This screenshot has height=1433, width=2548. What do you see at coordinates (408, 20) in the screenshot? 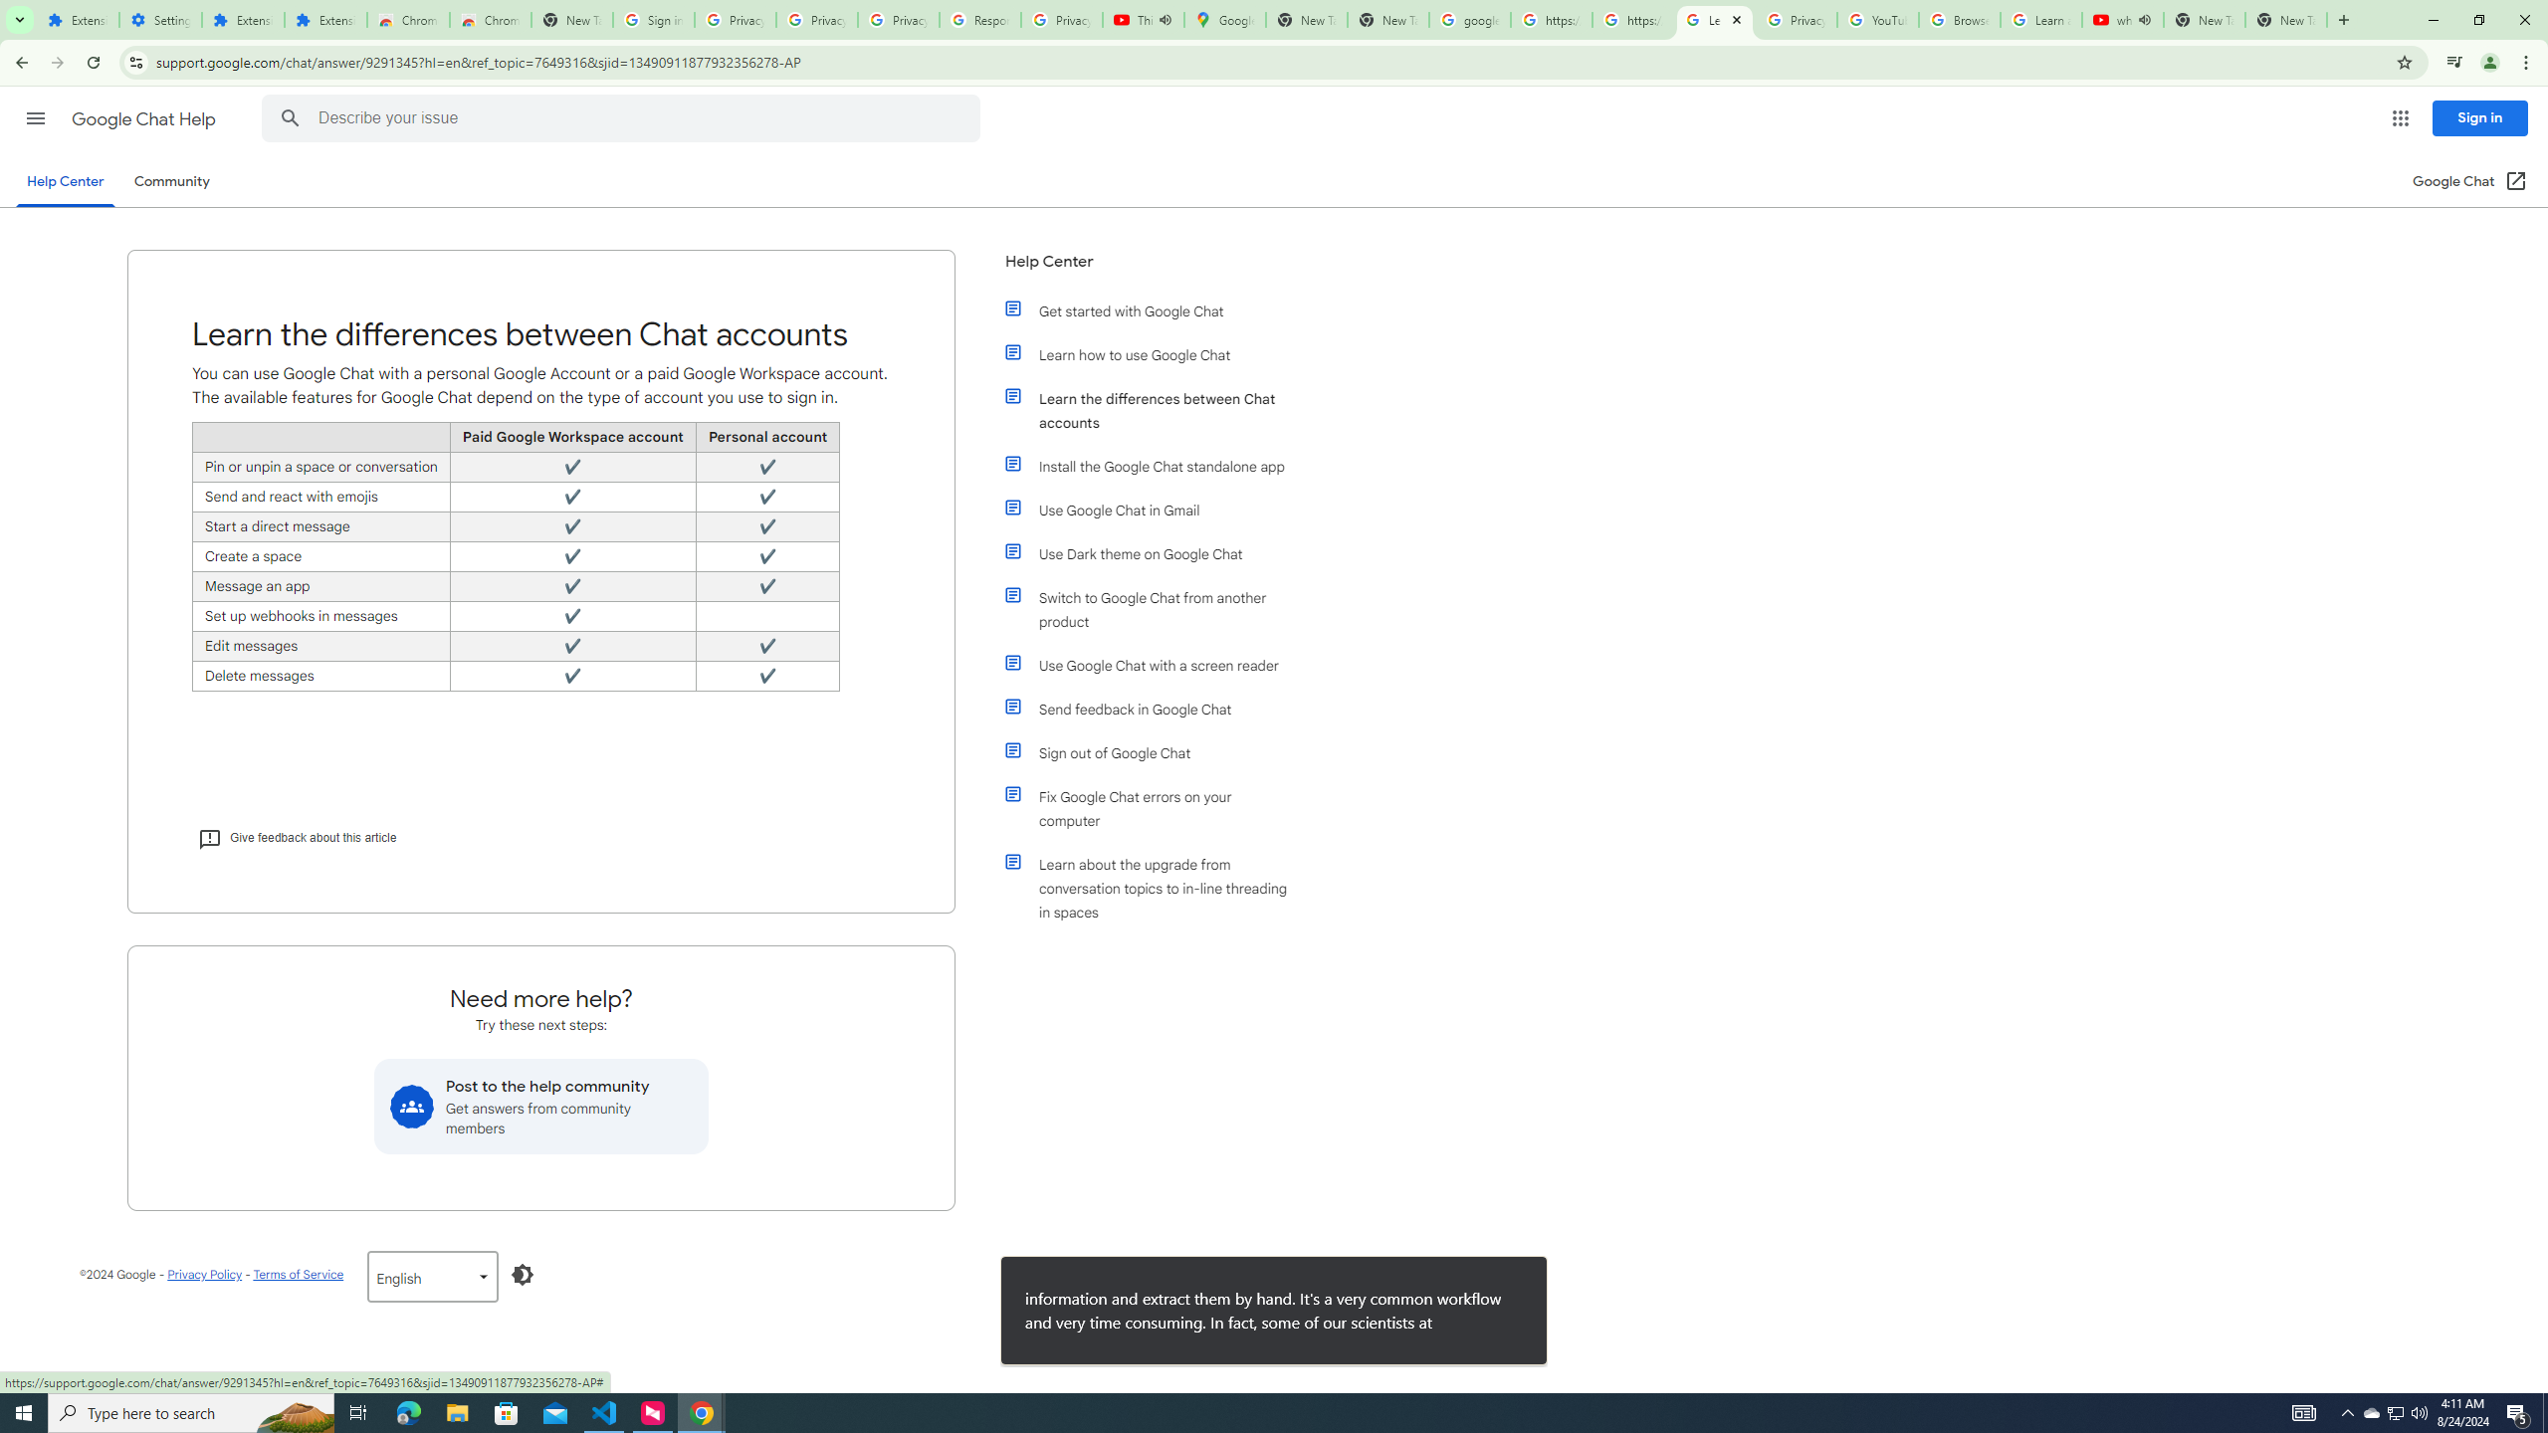
I see `Chrome Web Store` at bounding box center [408, 20].